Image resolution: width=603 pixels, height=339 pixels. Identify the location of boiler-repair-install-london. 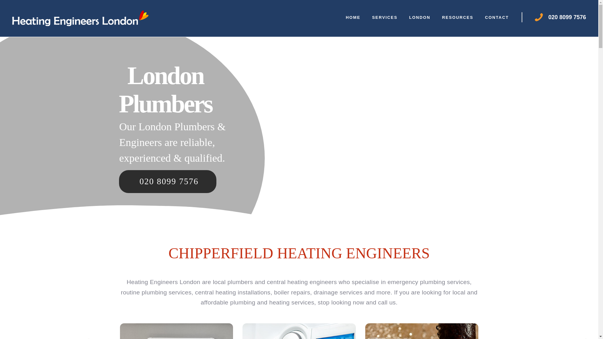
(299, 331).